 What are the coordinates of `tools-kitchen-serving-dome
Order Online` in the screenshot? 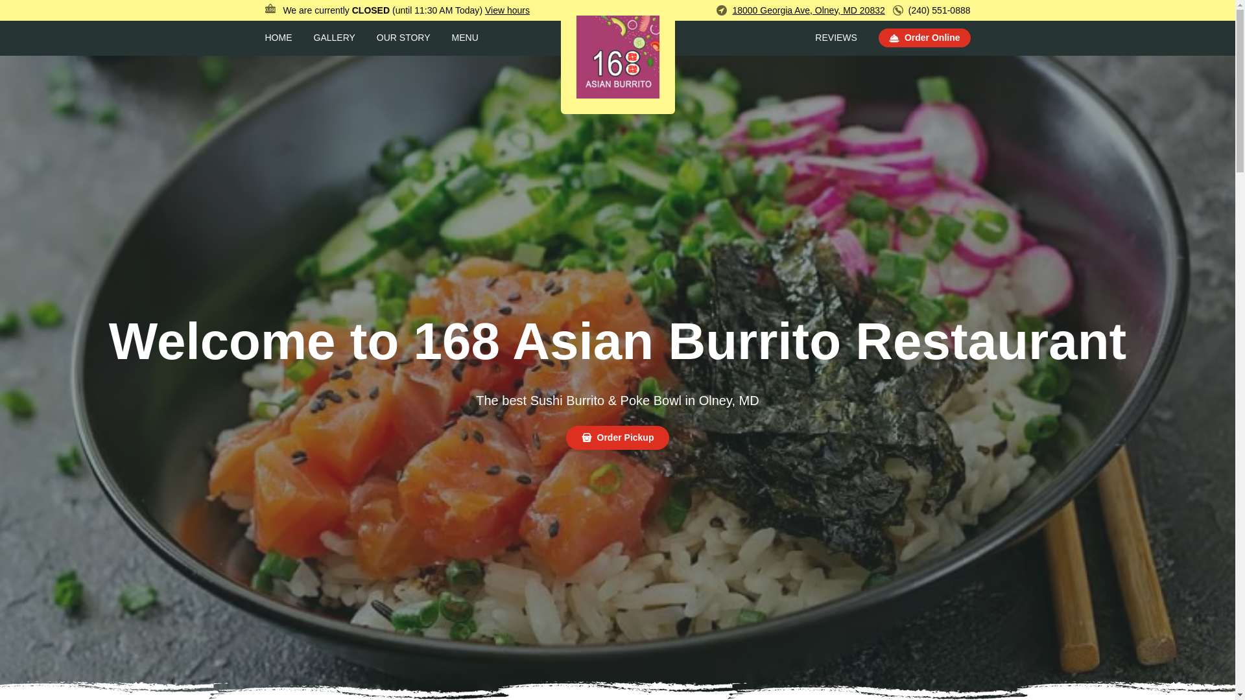 It's located at (925, 38).